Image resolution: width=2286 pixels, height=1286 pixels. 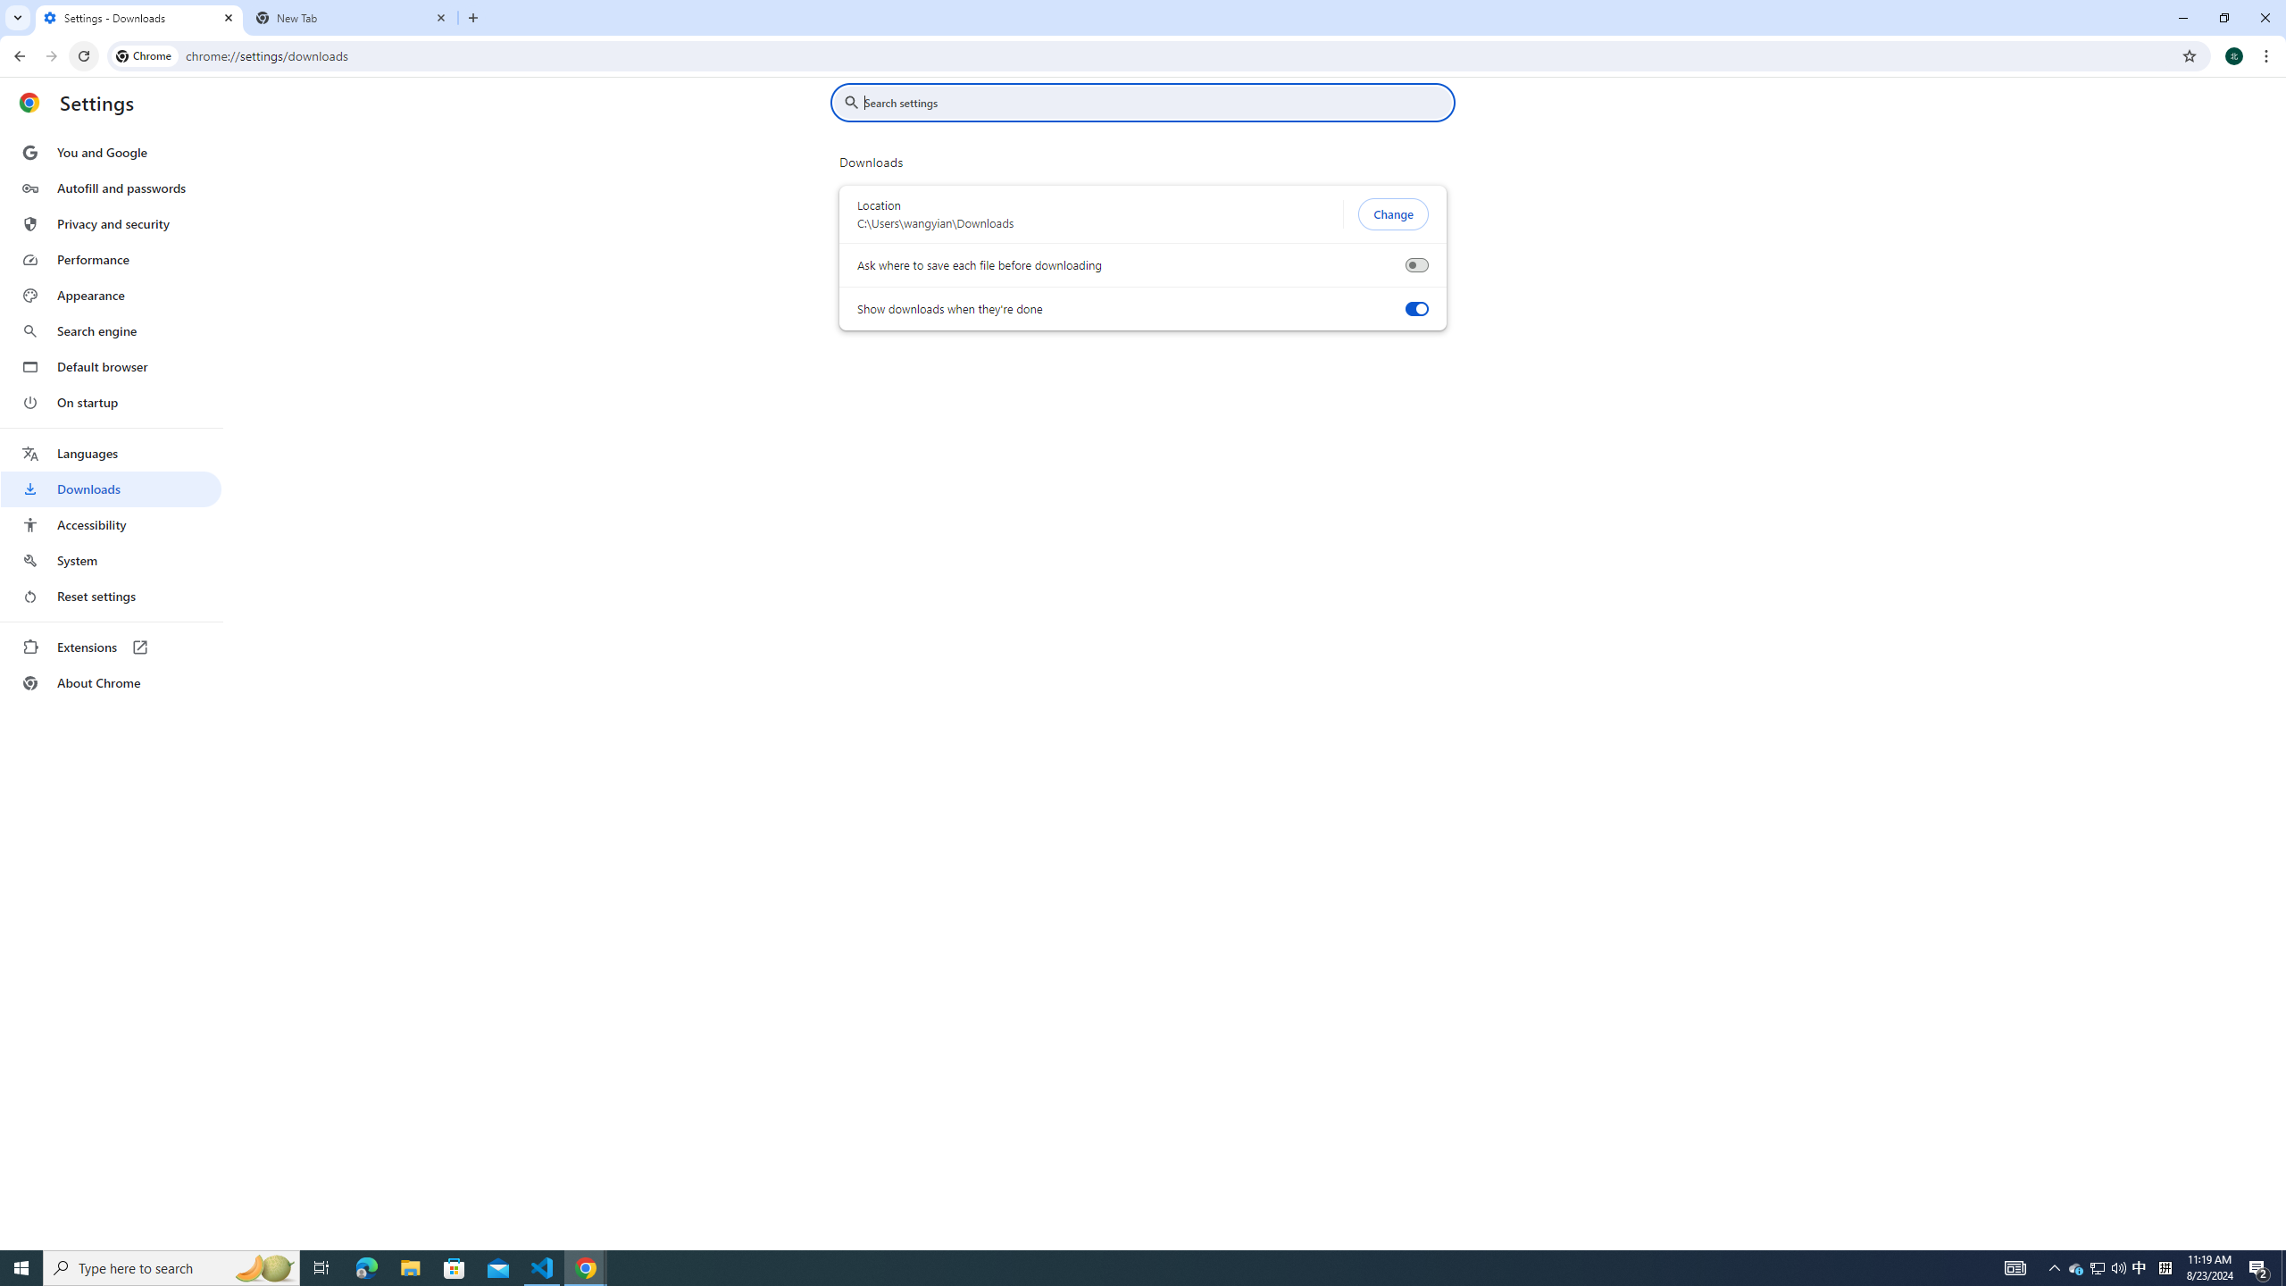 What do you see at coordinates (111, 524) in the screenshot?
I see `Accessibility` at bounding box center [111, 524].